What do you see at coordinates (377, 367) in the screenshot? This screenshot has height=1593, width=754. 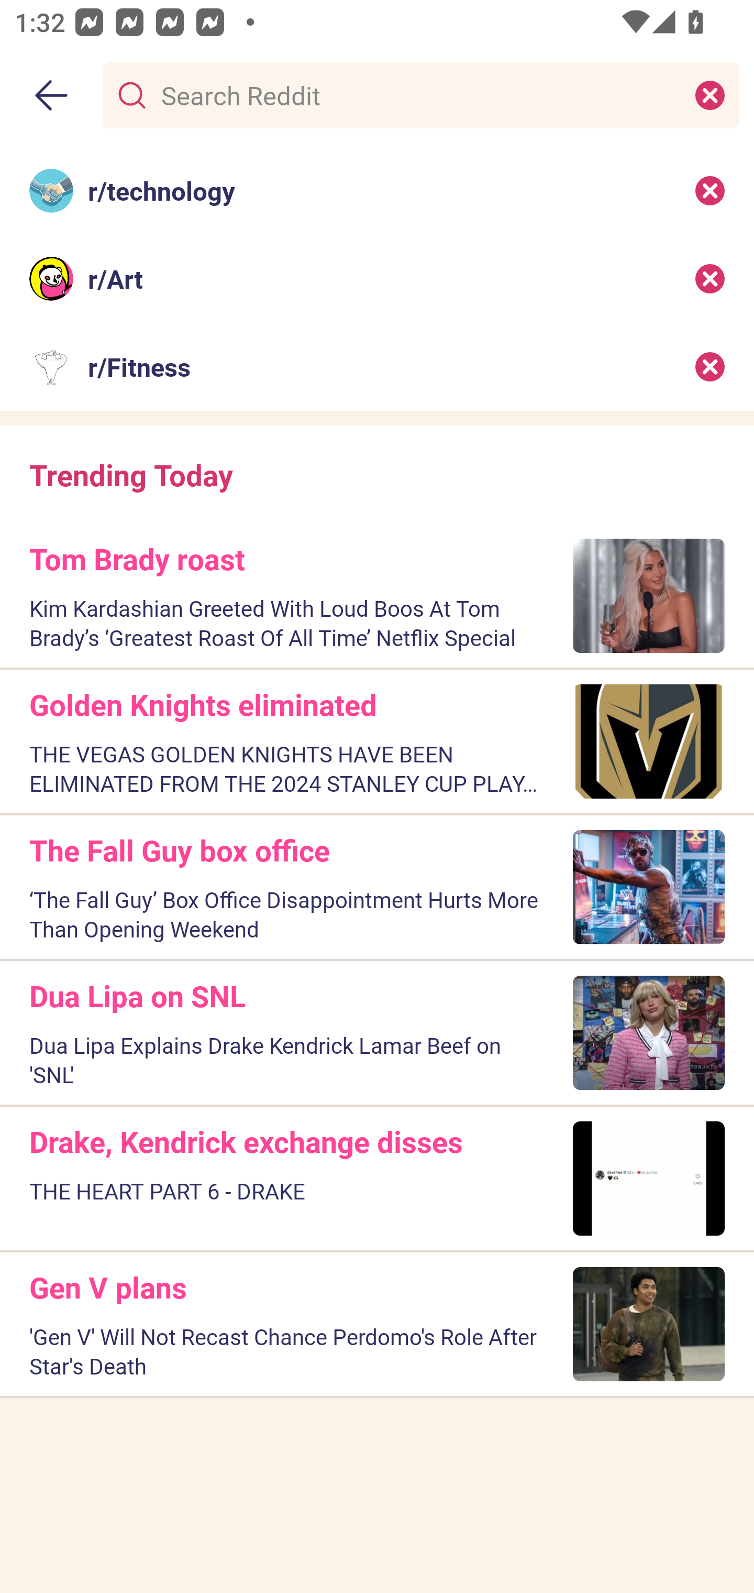 I see `r/Fitness Recent search: r/Fitness Remove` at bounding box center [377, 367].